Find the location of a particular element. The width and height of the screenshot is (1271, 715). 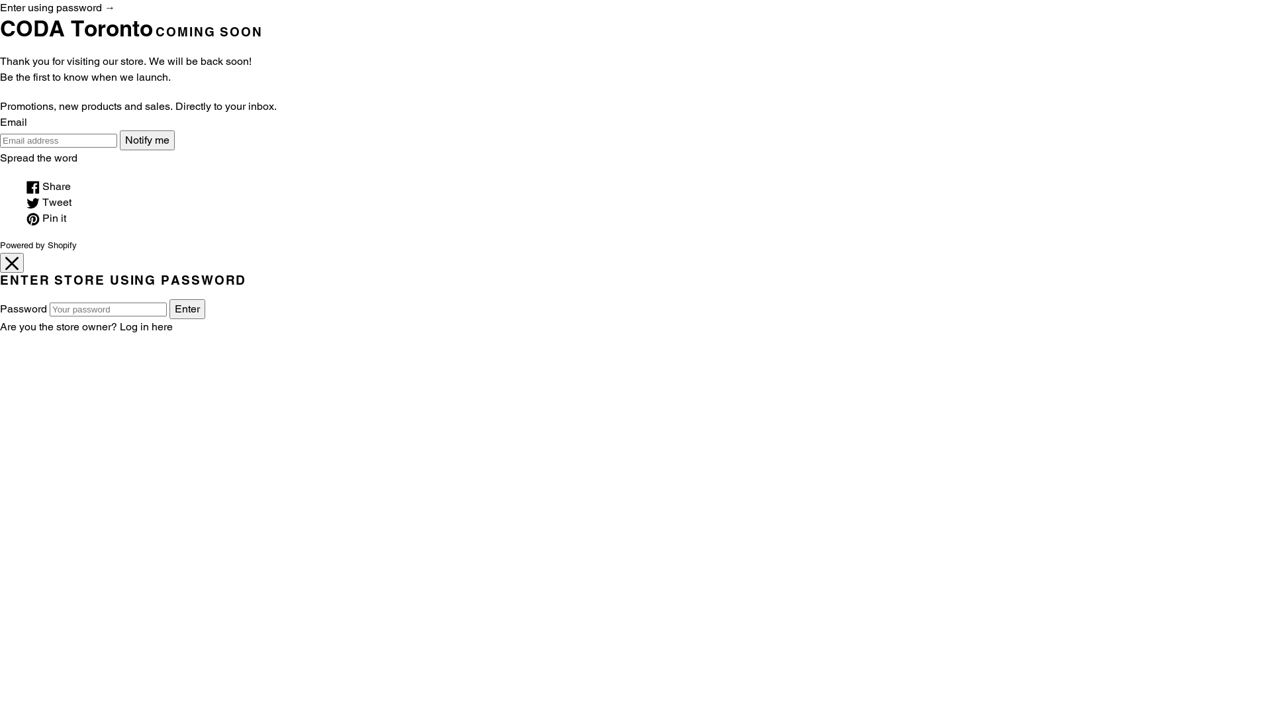

Tweet
Tweet on Twitter is located at coordinates (49, 203).